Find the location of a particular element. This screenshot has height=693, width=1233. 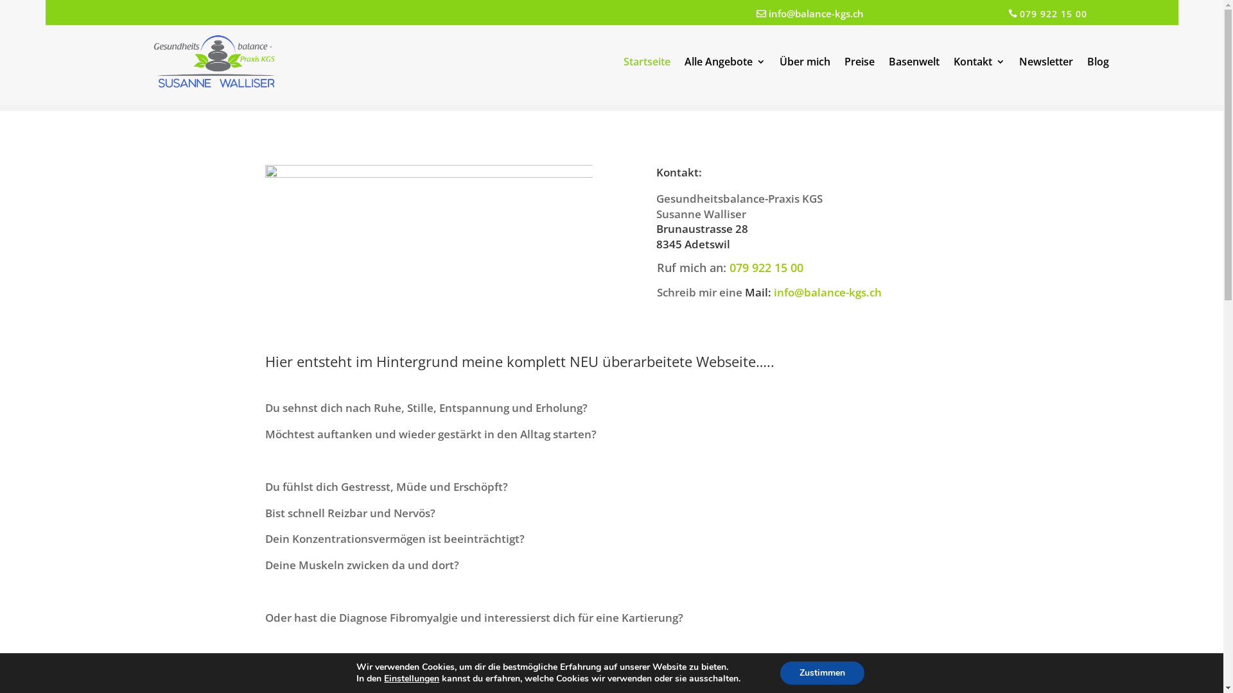

Preise is located at coordinates (859, 64).